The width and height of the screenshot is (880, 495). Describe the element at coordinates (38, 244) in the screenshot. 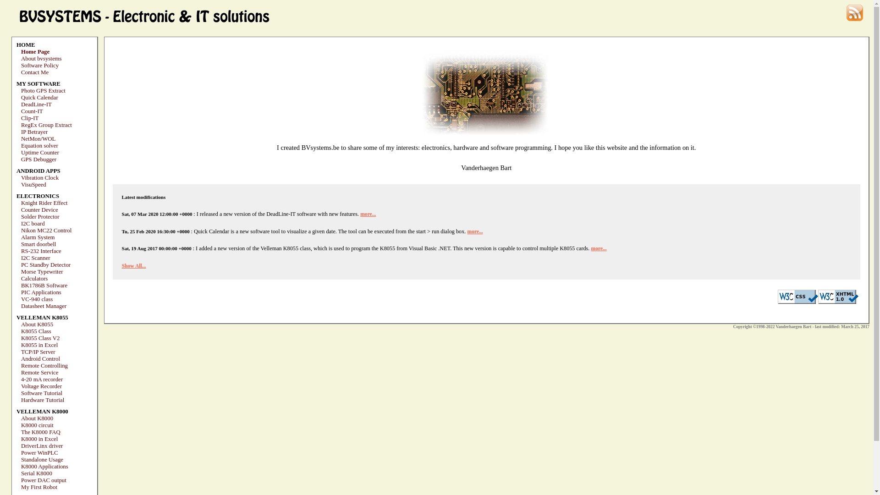

I see `Smart doorbell` at that location.